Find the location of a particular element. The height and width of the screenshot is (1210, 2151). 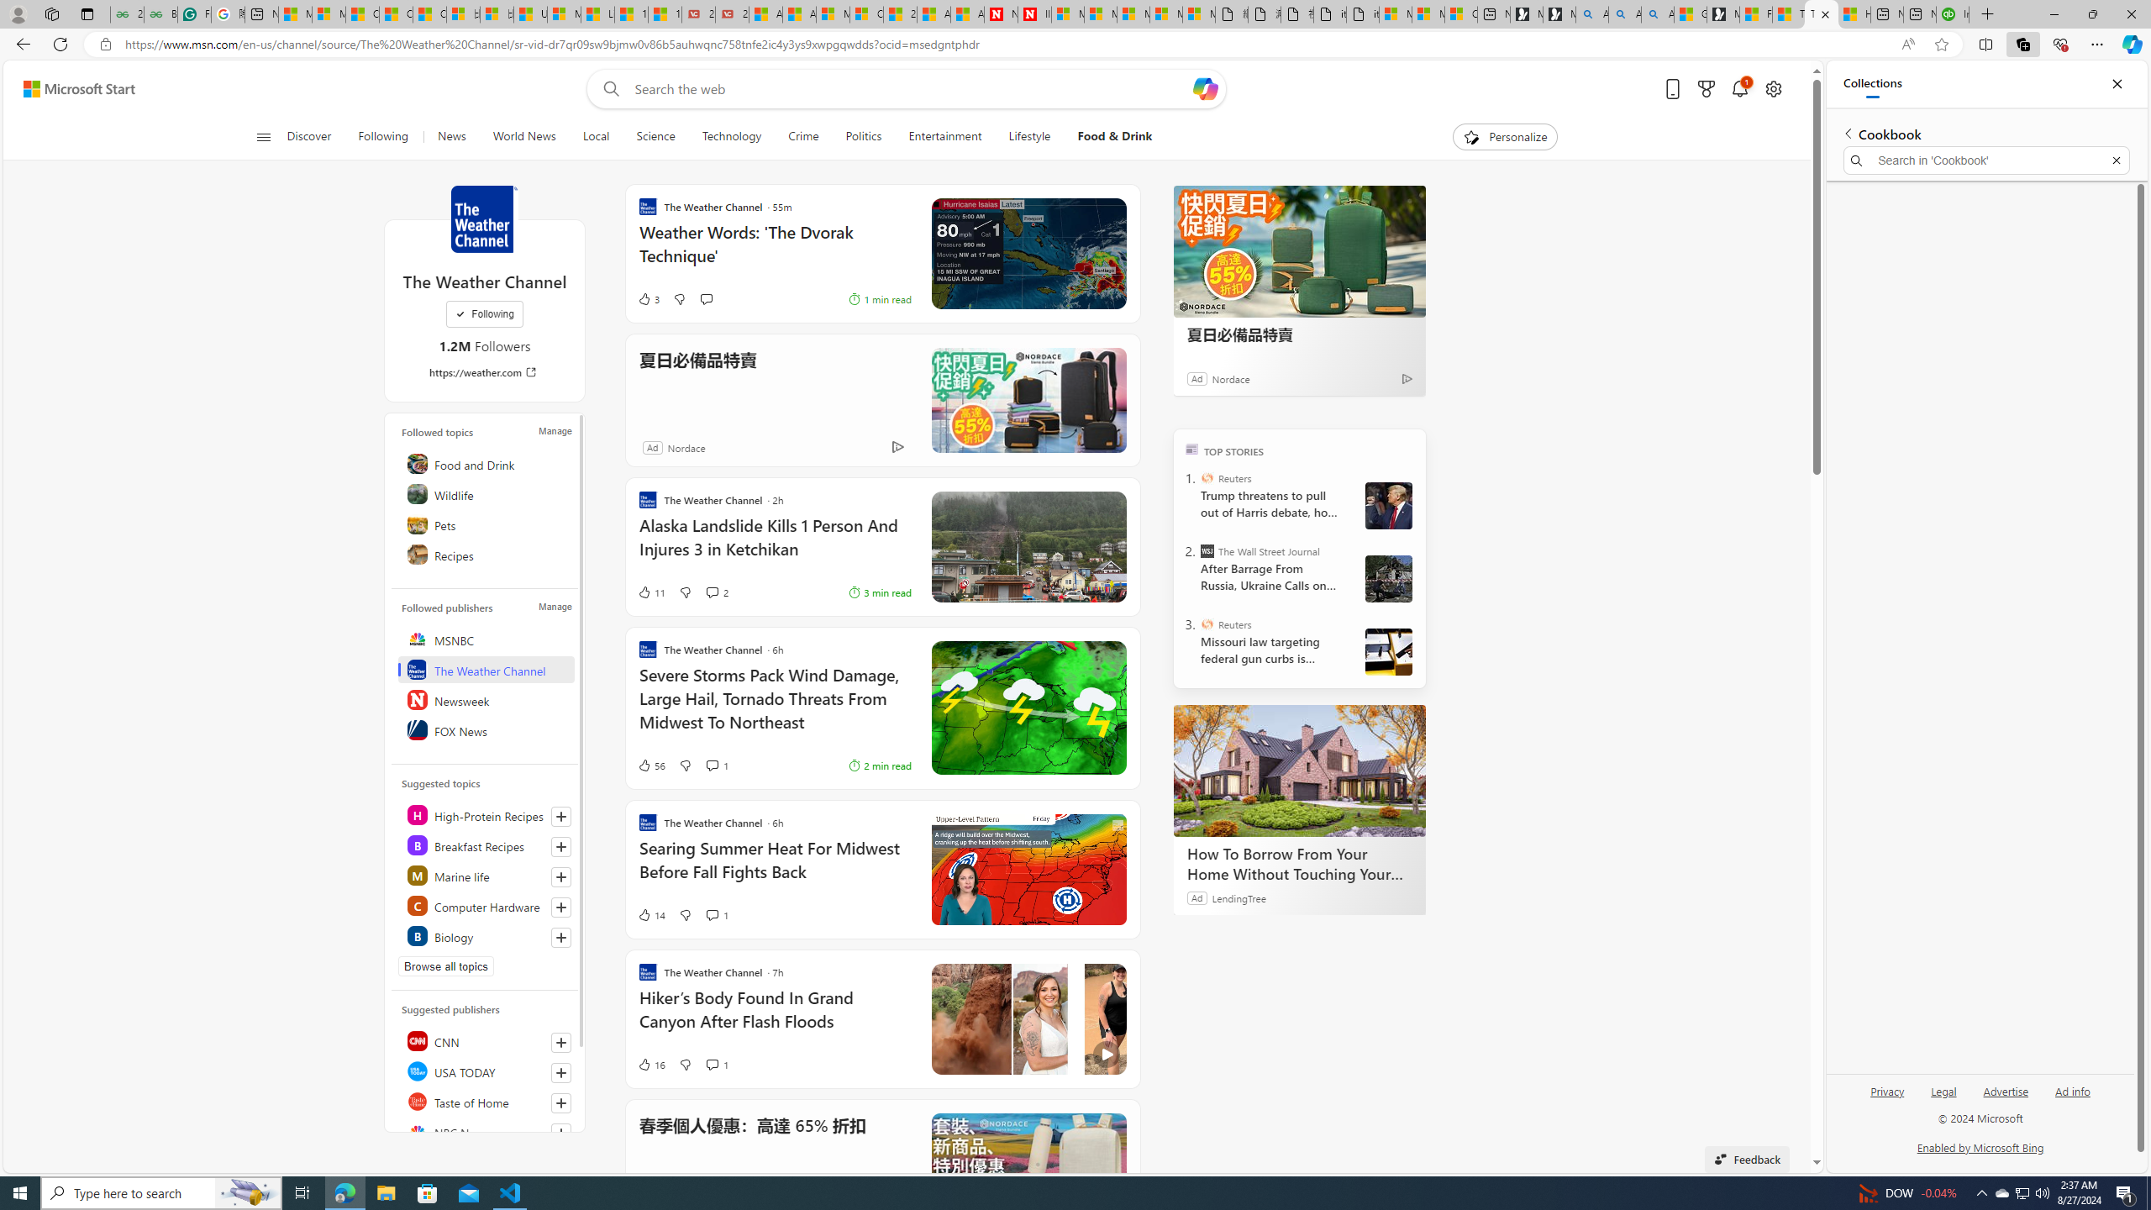

25 Basic Linux Commands For Beginners - GeeksforGeeks is located at coordinates (126, 14).